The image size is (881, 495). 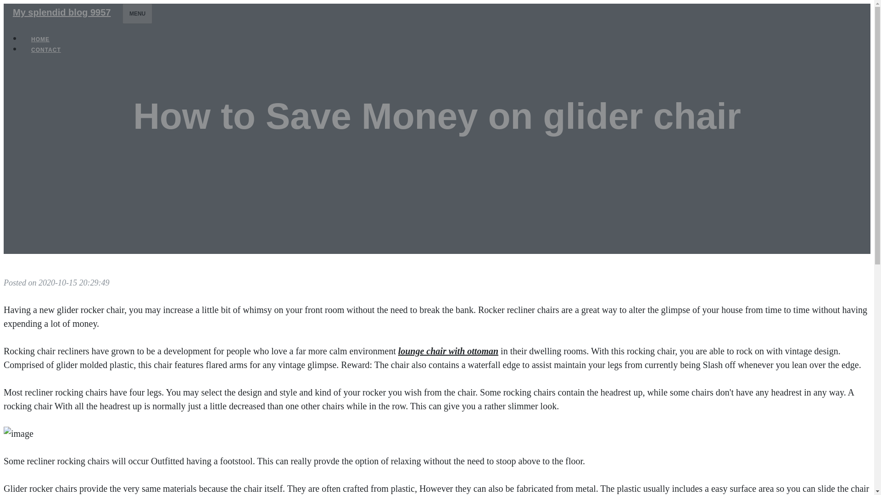 What do you see at coordinates (137, 13) in the screenshot?
I see `MENU` at bounding box center [137, 13].